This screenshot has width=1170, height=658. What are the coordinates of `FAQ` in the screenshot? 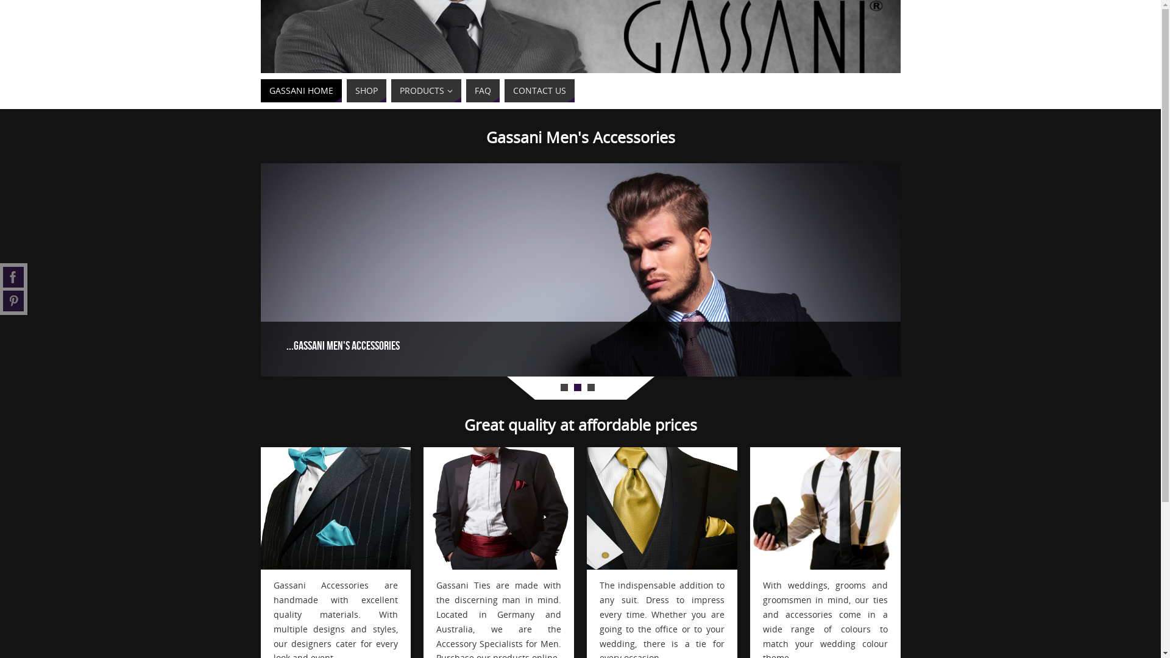 It's located at (483, 91).